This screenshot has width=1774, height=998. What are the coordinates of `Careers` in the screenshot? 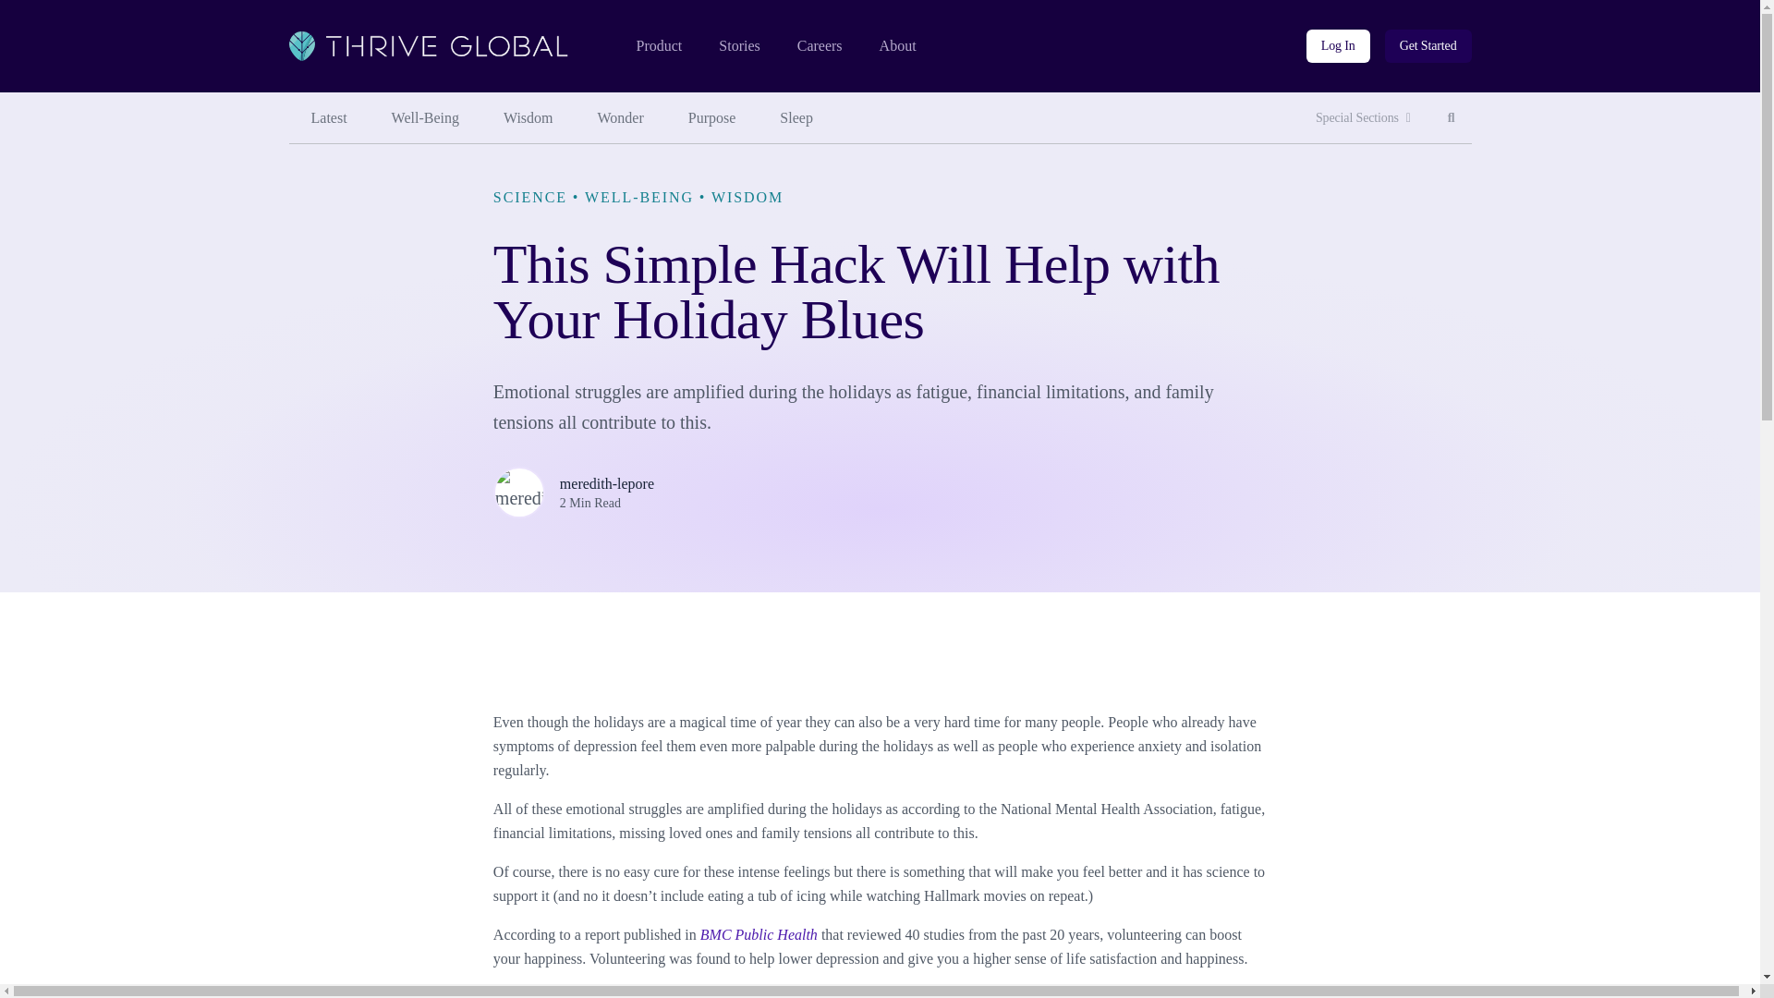 It's located at (1451, 118).